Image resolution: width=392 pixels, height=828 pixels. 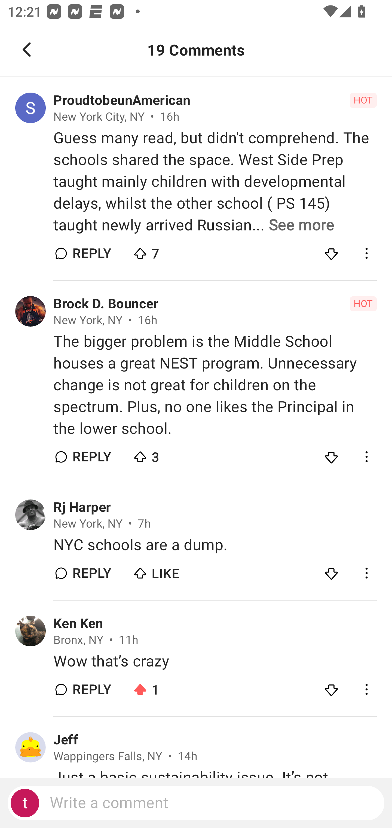 What do you see at coordinates (91, 573) in the screenshot?
I see `REPLY` at bounding box center [91, 573].